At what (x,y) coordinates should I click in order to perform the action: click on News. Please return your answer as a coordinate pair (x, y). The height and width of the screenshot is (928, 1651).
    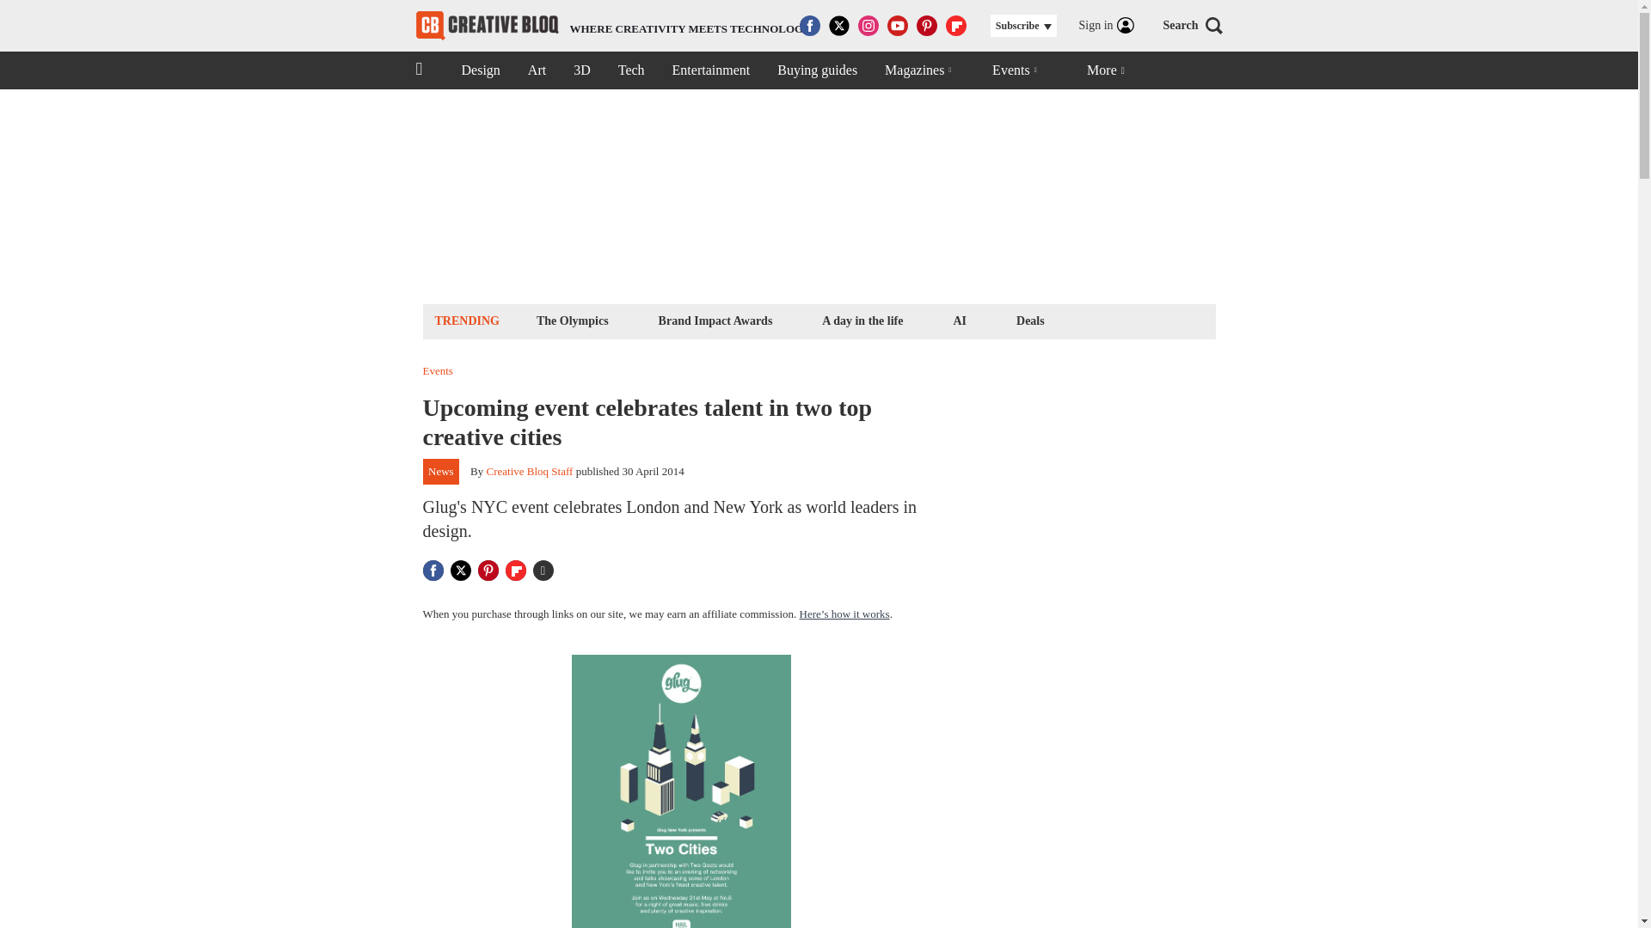
    Looking at the image, I should click on (441, 471).